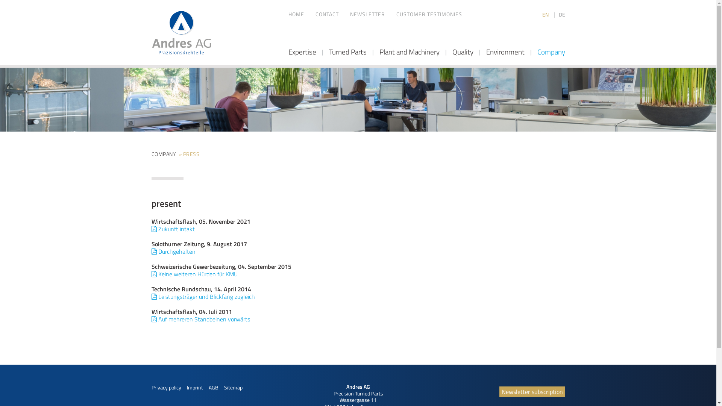 The height and width of the screenshot is (406, 722). What do you see at coordinates (181, 33) in the screenshot?
I see `Andres AG` at bounding box center [181, 33].